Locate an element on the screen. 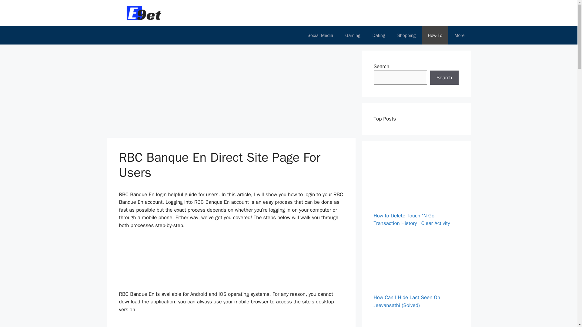 The height and width of the screenshot is (327, 582). Advertisement is located at coordinates (231, 324).